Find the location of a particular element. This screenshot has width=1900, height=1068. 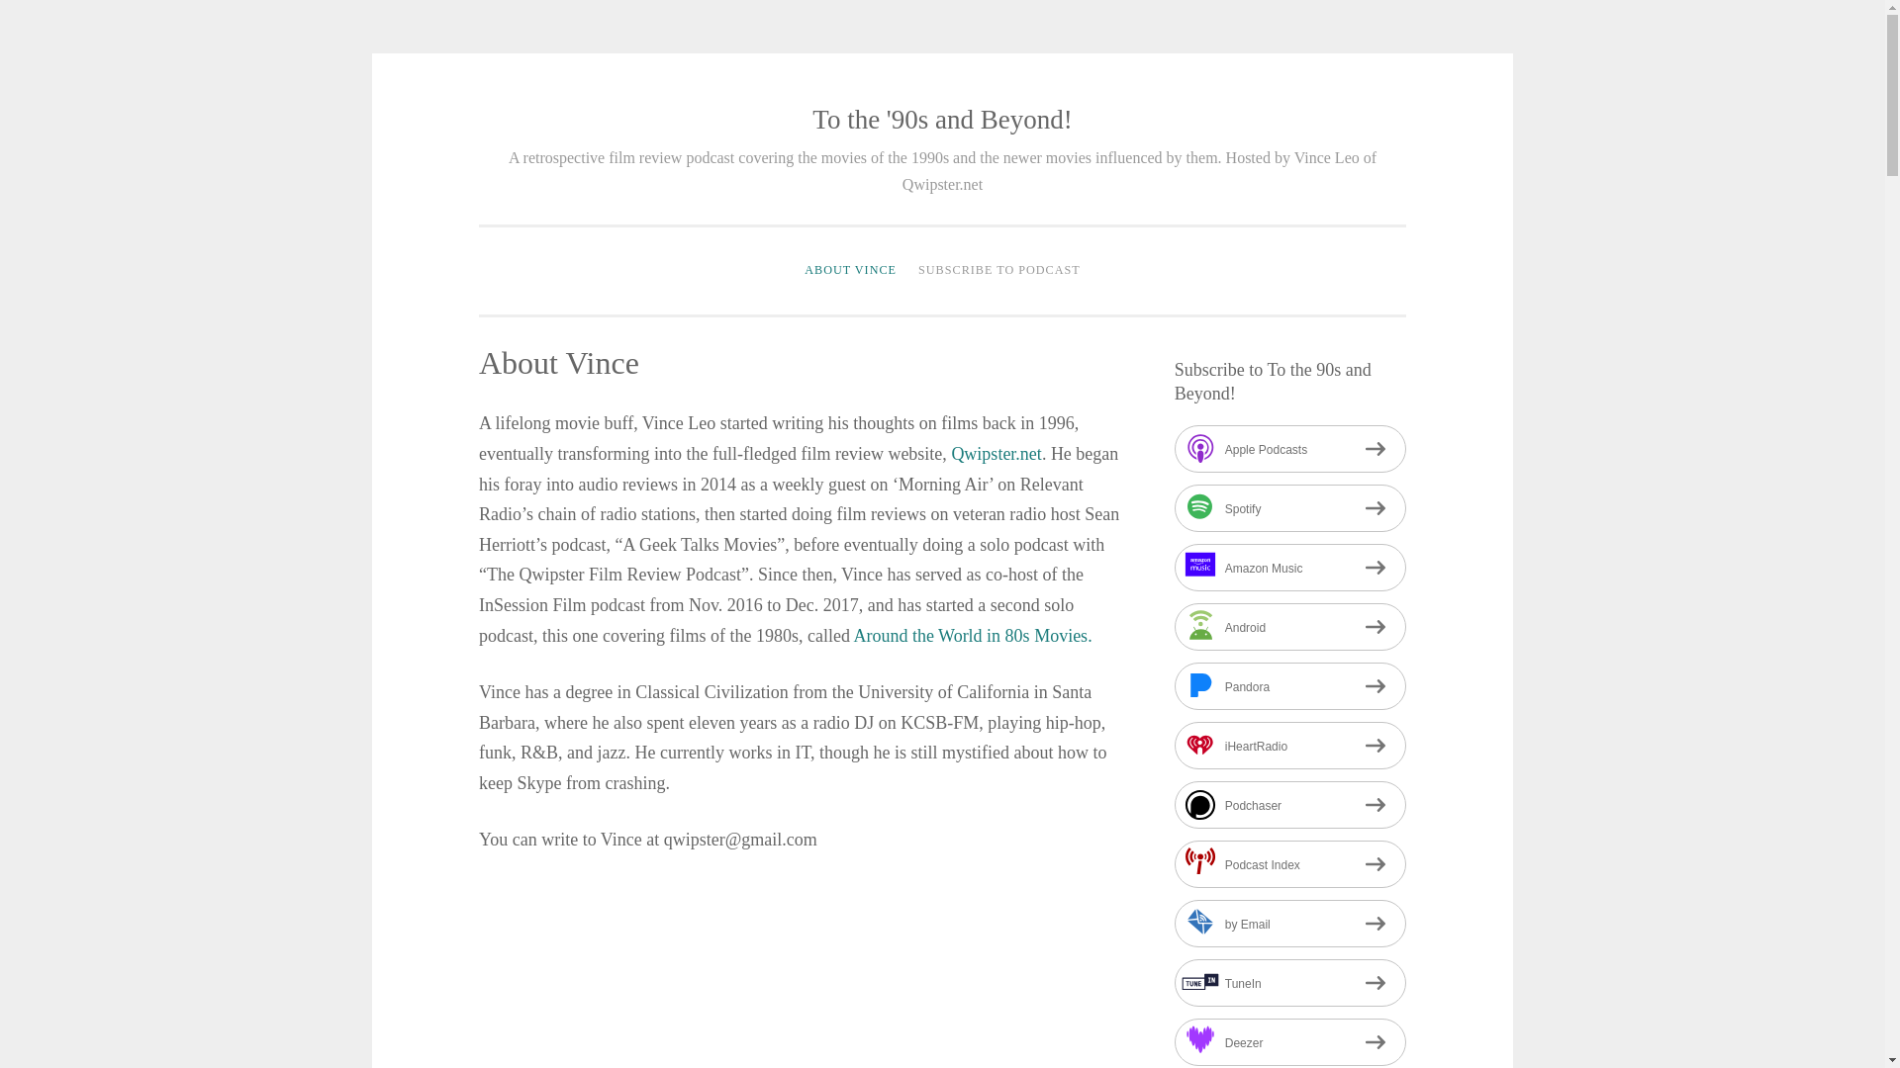

Apple Podcasts is located at coordinates (1289, 449).